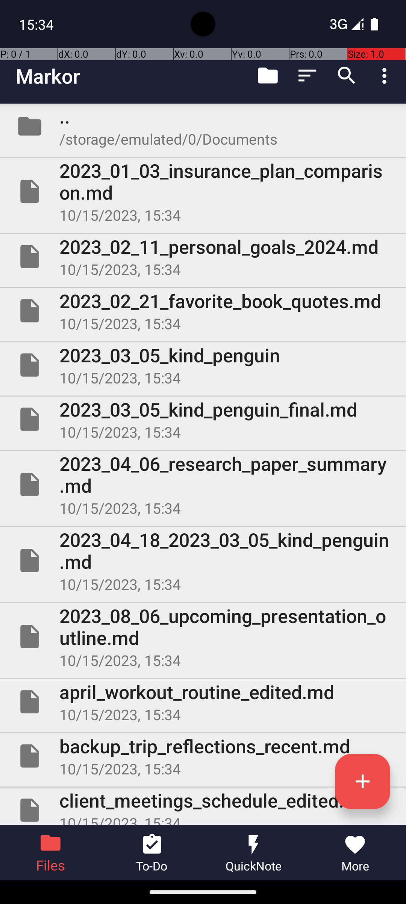 The height and width of the screenshot is (904, 406). Describe the element at coordinates (203, 365) in the screenshot. I see `File 2023_03_05_kind_penguin ` at that location.